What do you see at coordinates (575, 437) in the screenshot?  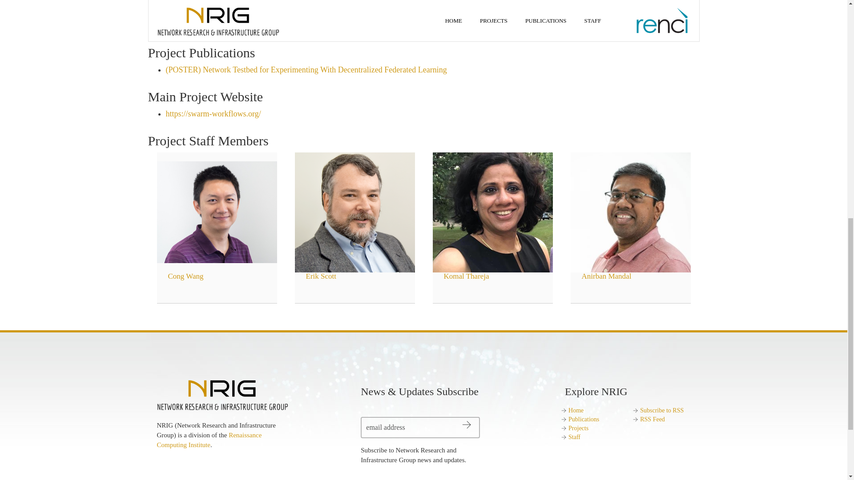 I see `Staff` at bounding box center [575, 437].